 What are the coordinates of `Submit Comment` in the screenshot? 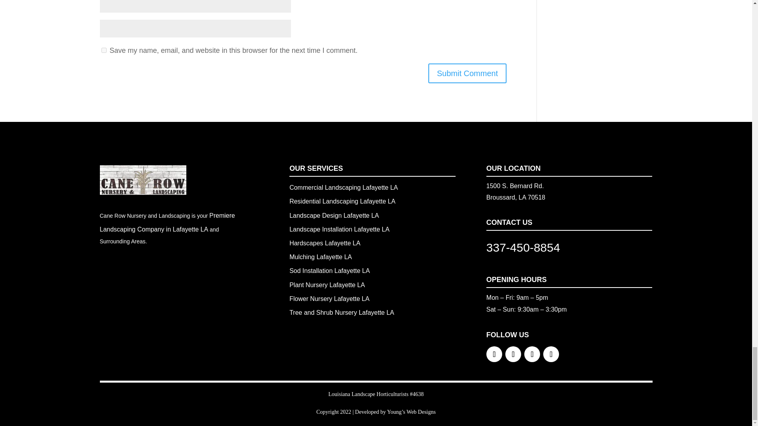 It's located at (467, 73).